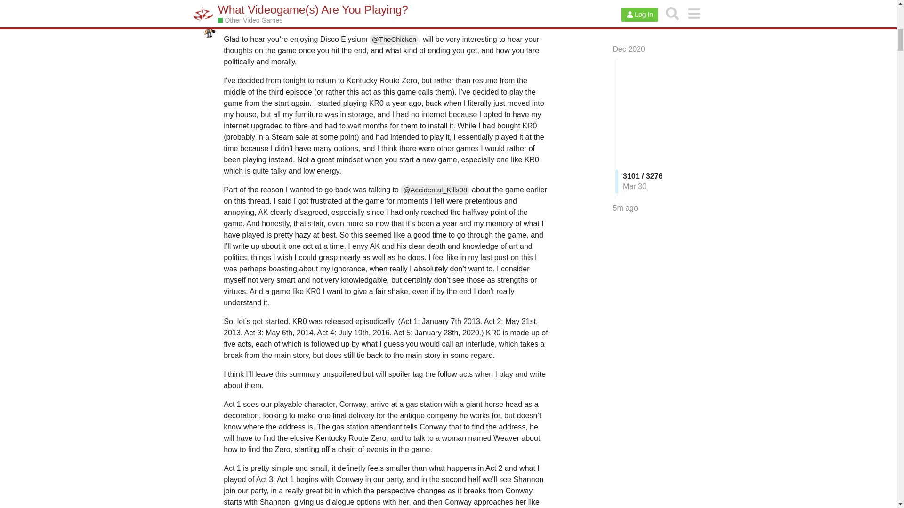 The image size is (904, 508). Describe the element at coordinates (537, 18) in the screenshot. I see `Mar 23` at that location.